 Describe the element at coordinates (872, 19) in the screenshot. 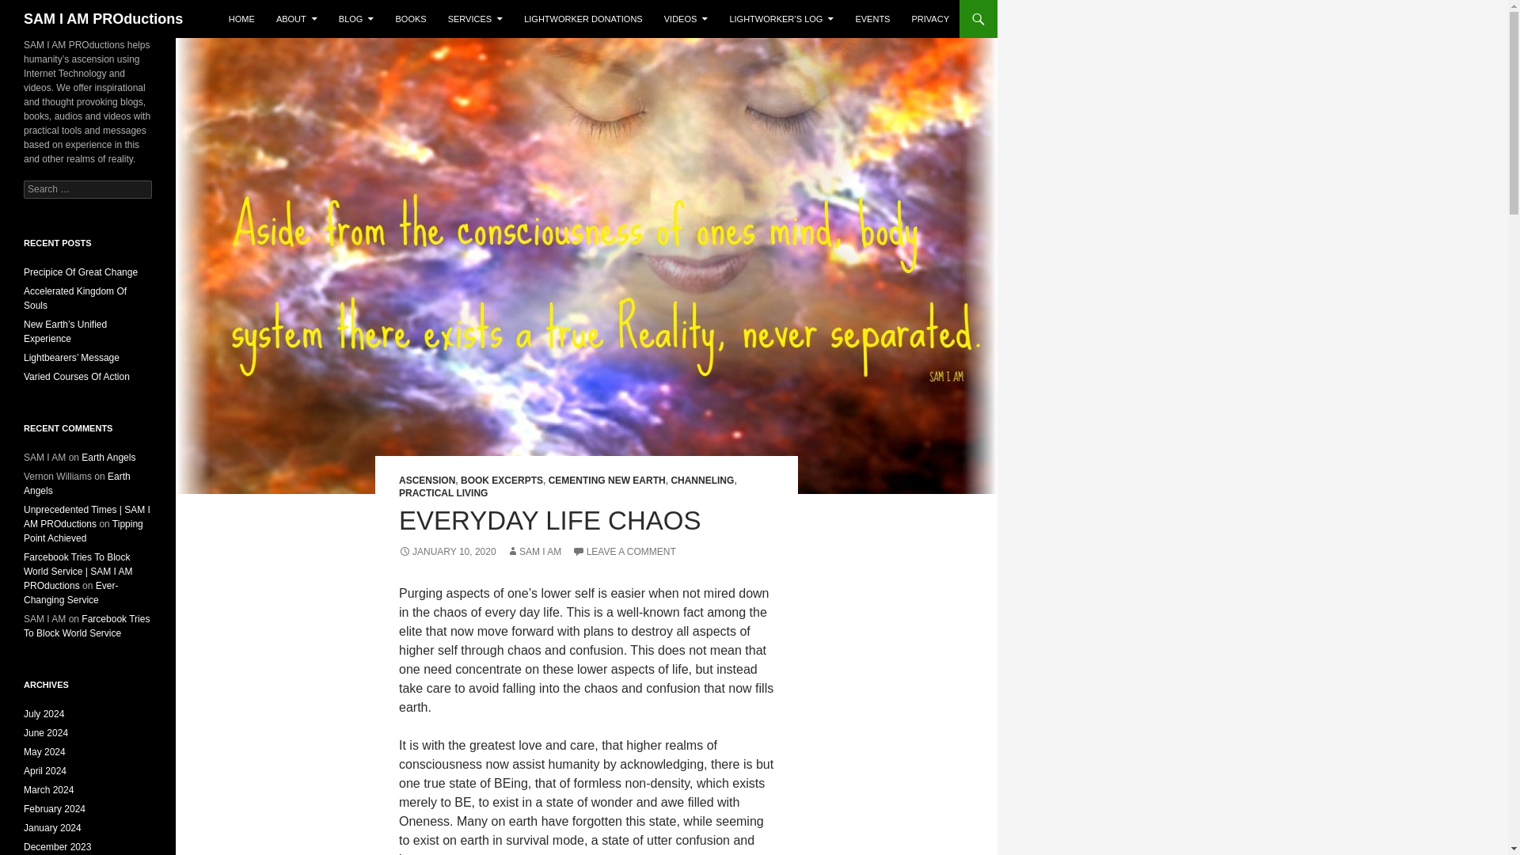

I see `EVENTS` at that location.